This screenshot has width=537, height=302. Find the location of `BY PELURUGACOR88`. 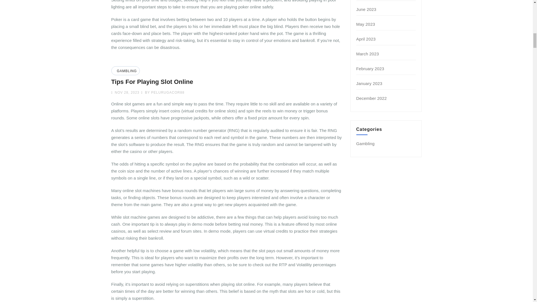

BY PELURUGACOR88 is located at coordinates (162, 93).